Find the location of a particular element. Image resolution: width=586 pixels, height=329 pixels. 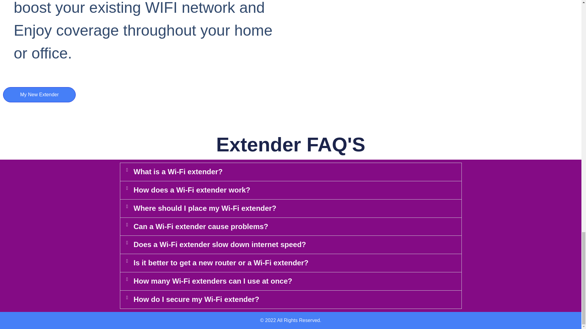

What is a Wi-Fi extender? is located at coordinates (178, 171).